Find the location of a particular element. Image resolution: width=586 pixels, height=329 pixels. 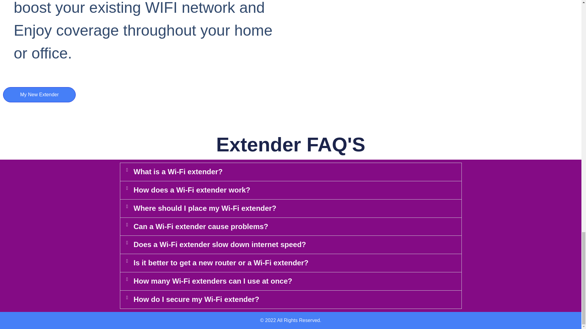

What is a Wi-Fi extender? is located at coordinates (178, 171).